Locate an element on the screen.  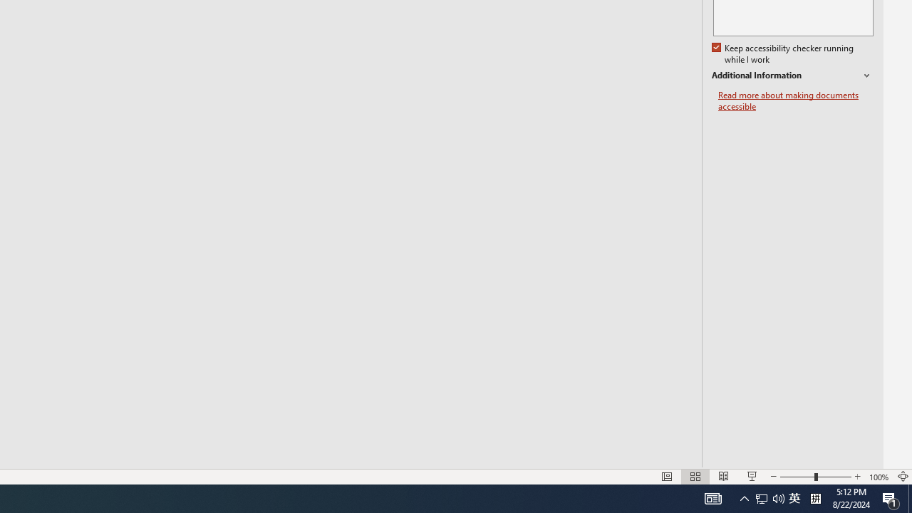
Additional Information is located at coordinates (792, 76).